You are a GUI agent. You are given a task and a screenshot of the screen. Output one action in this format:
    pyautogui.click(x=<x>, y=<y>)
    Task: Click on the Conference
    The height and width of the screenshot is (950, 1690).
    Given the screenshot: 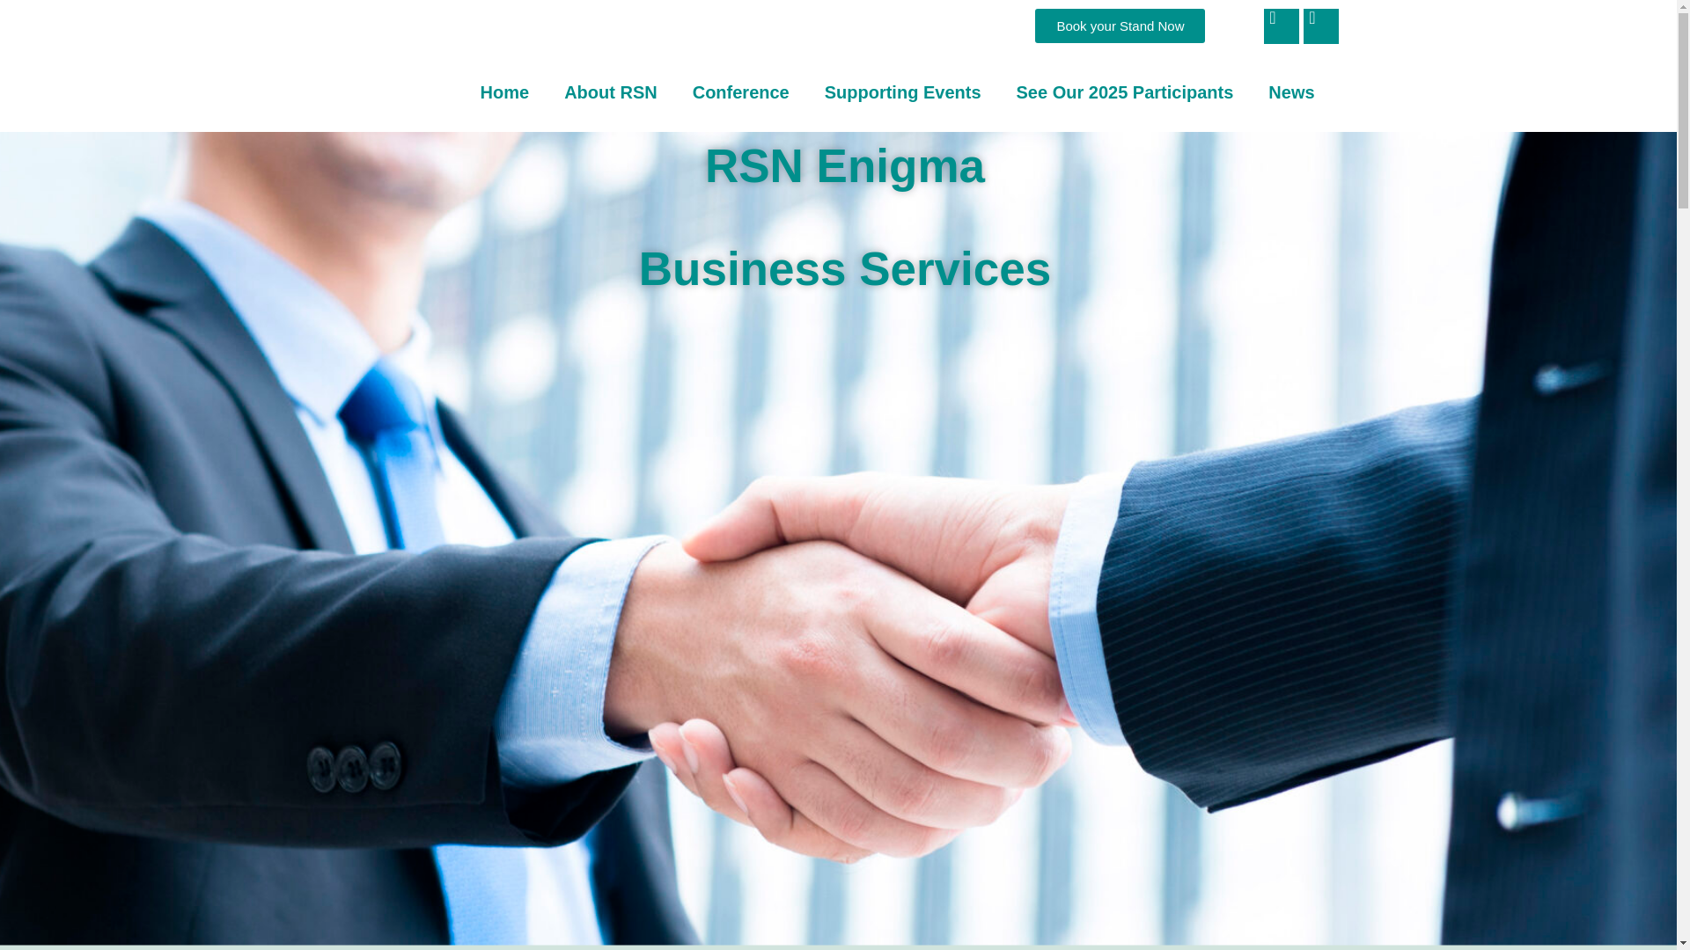 What is the action you would take?
    pyautogui.click(x=741, y=92)
    